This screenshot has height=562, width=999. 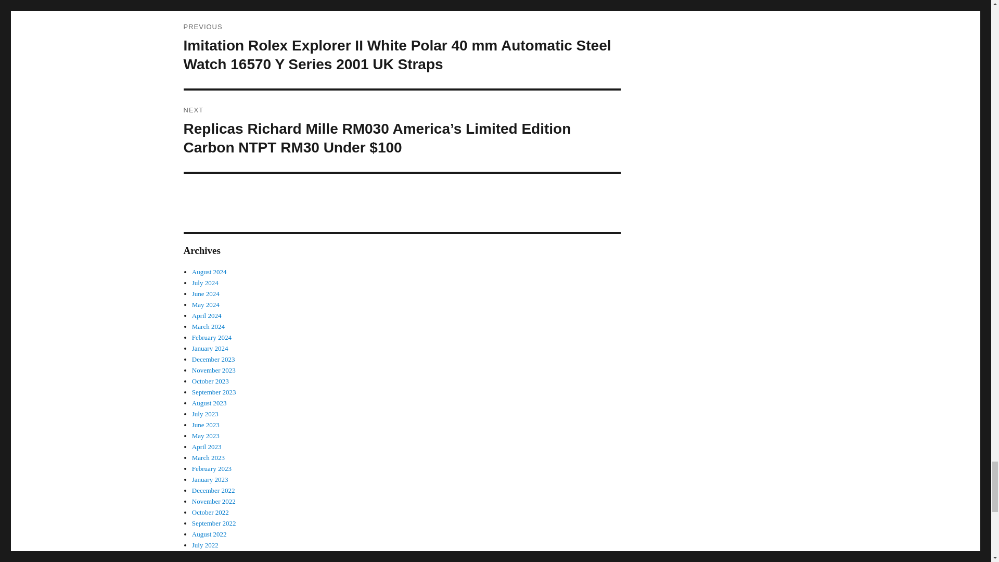 What do you see at coordinates (206, 293) in the screenshot?
I see `June 2024` at bounding box center [206, 293].